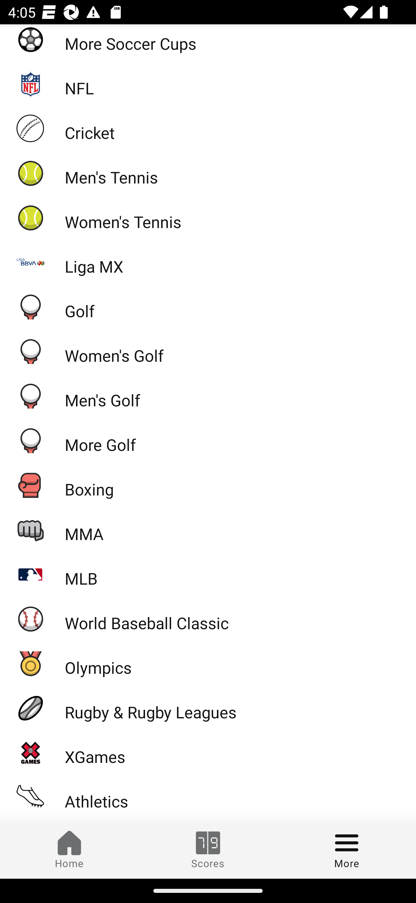 This screenshot has width=416, height=903. Describe the element at coordinates (208, 129) in the screenshot. I see `Cricket G Cricket` at that location.